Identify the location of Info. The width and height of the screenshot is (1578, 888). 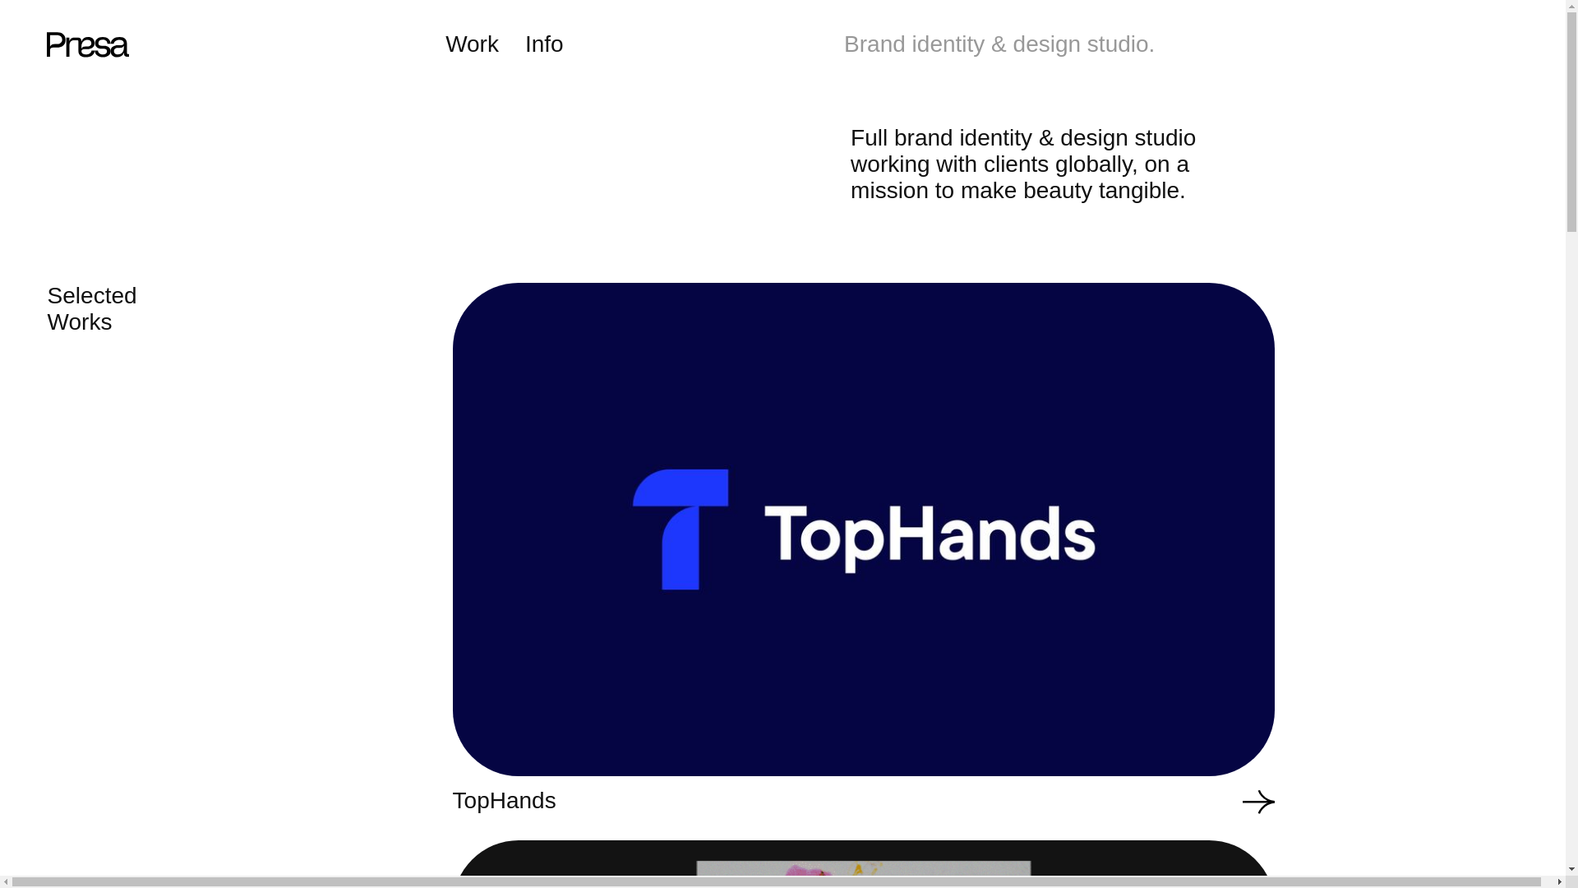
(544, 44).